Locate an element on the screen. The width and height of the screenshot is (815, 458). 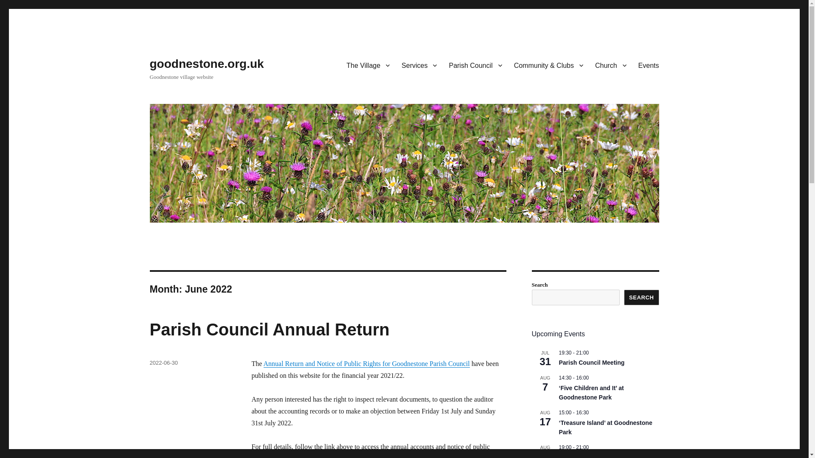
The Village is located at coordinates (368, 65).